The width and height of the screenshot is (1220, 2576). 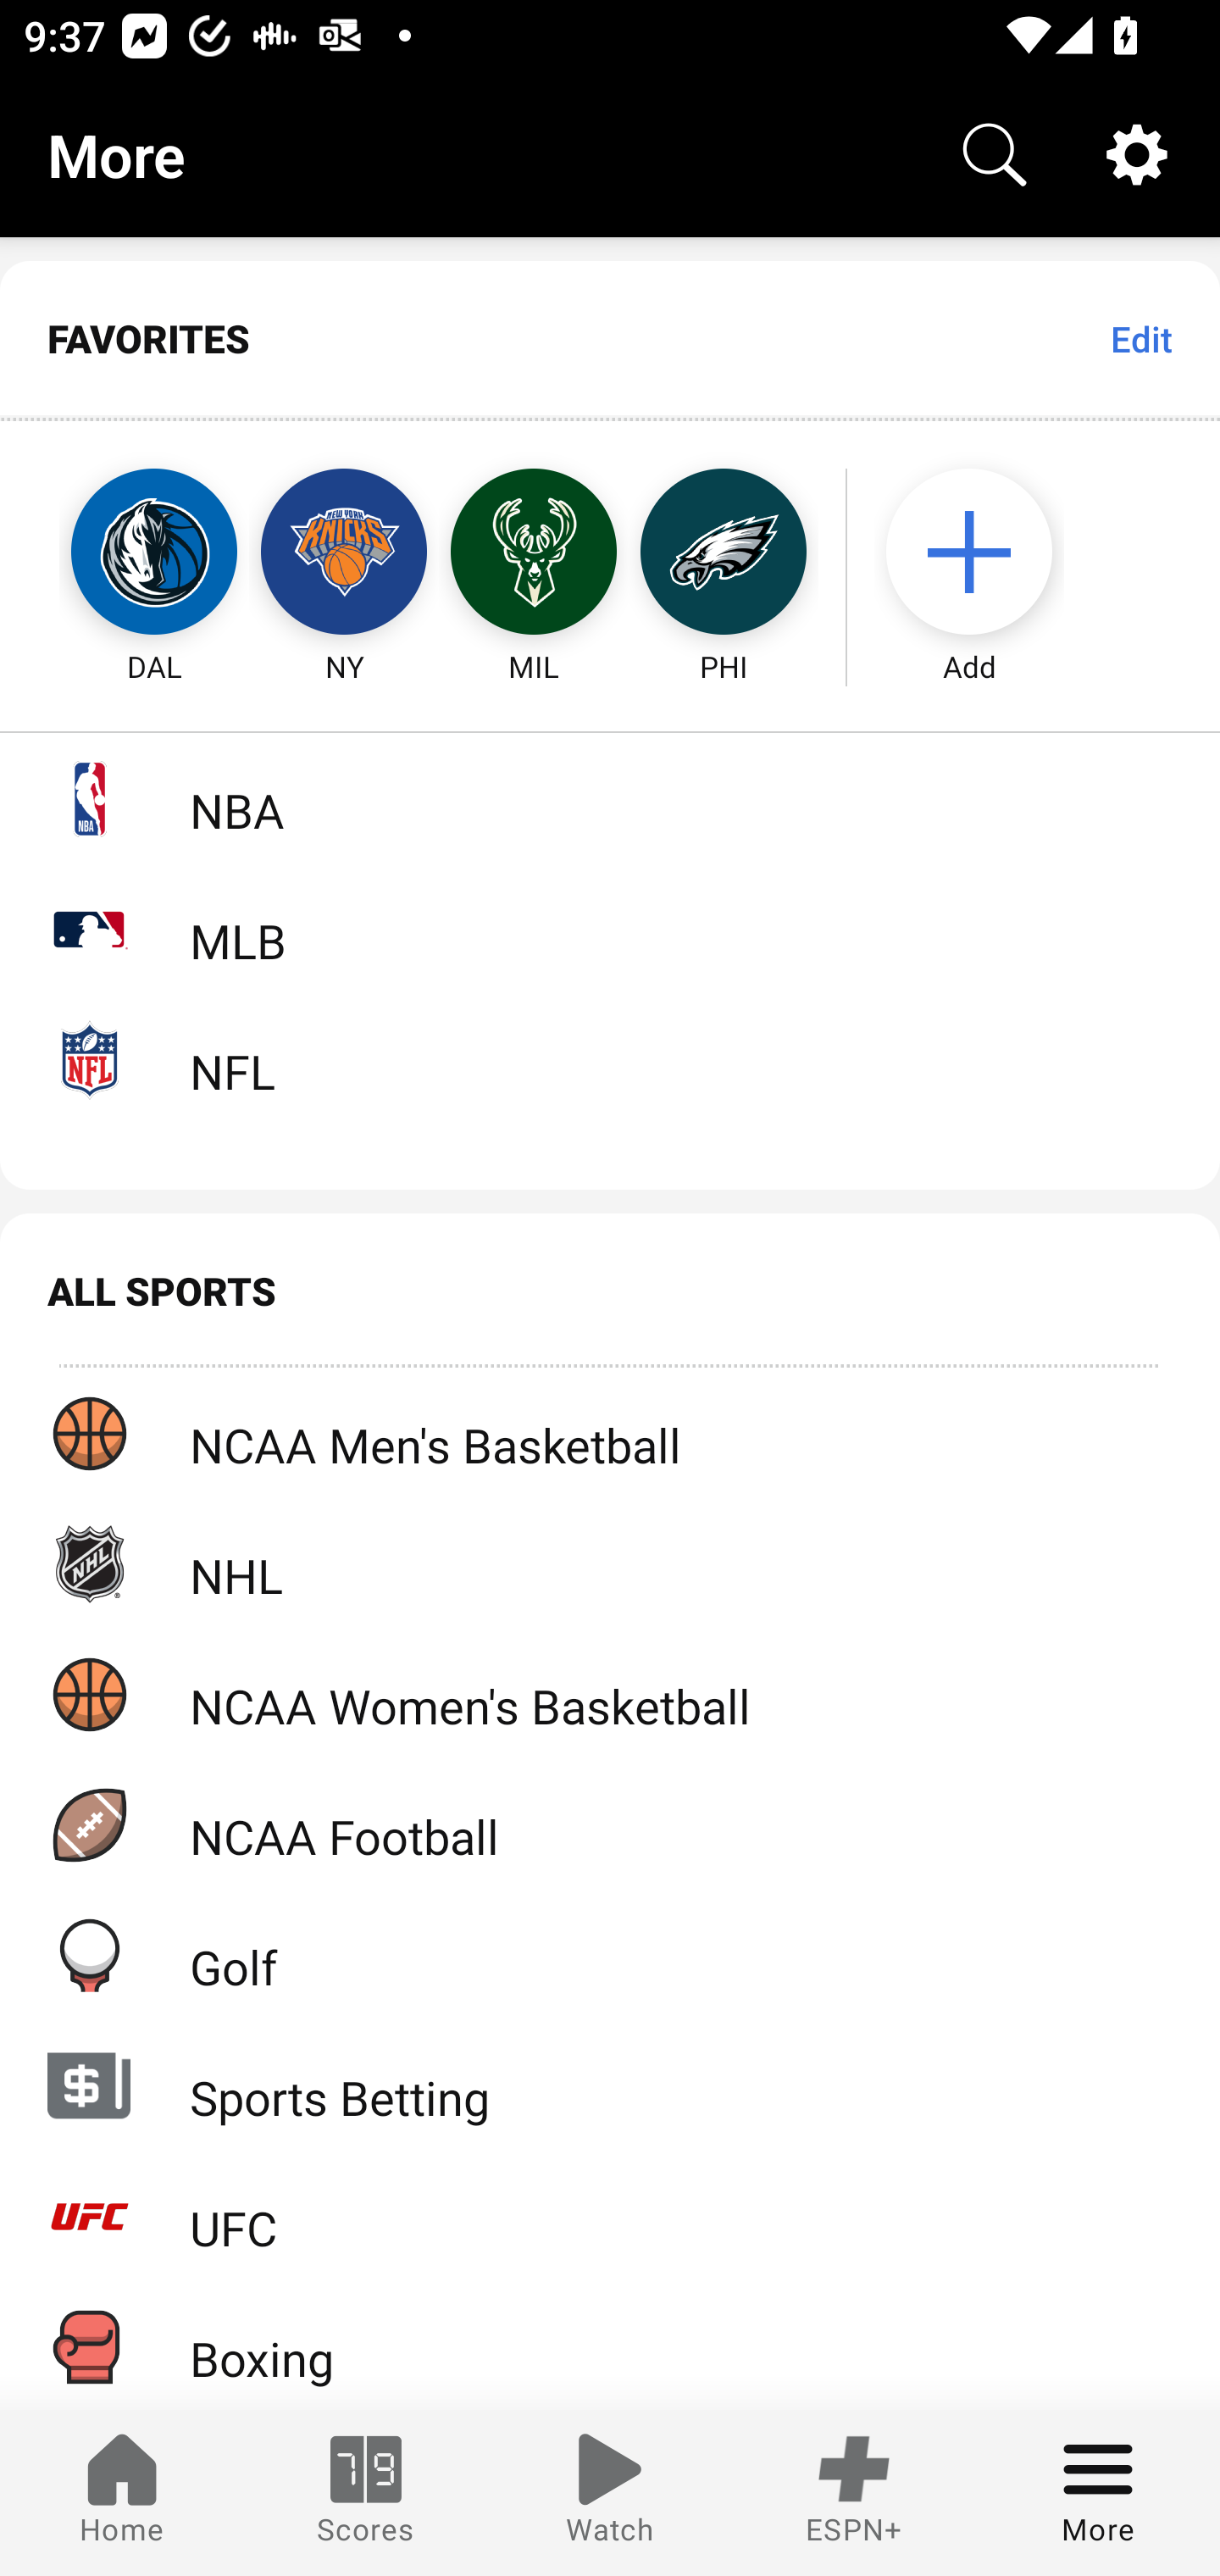 I want to click on MIL Milwaukee Bucks, so click(x=534, y=552).